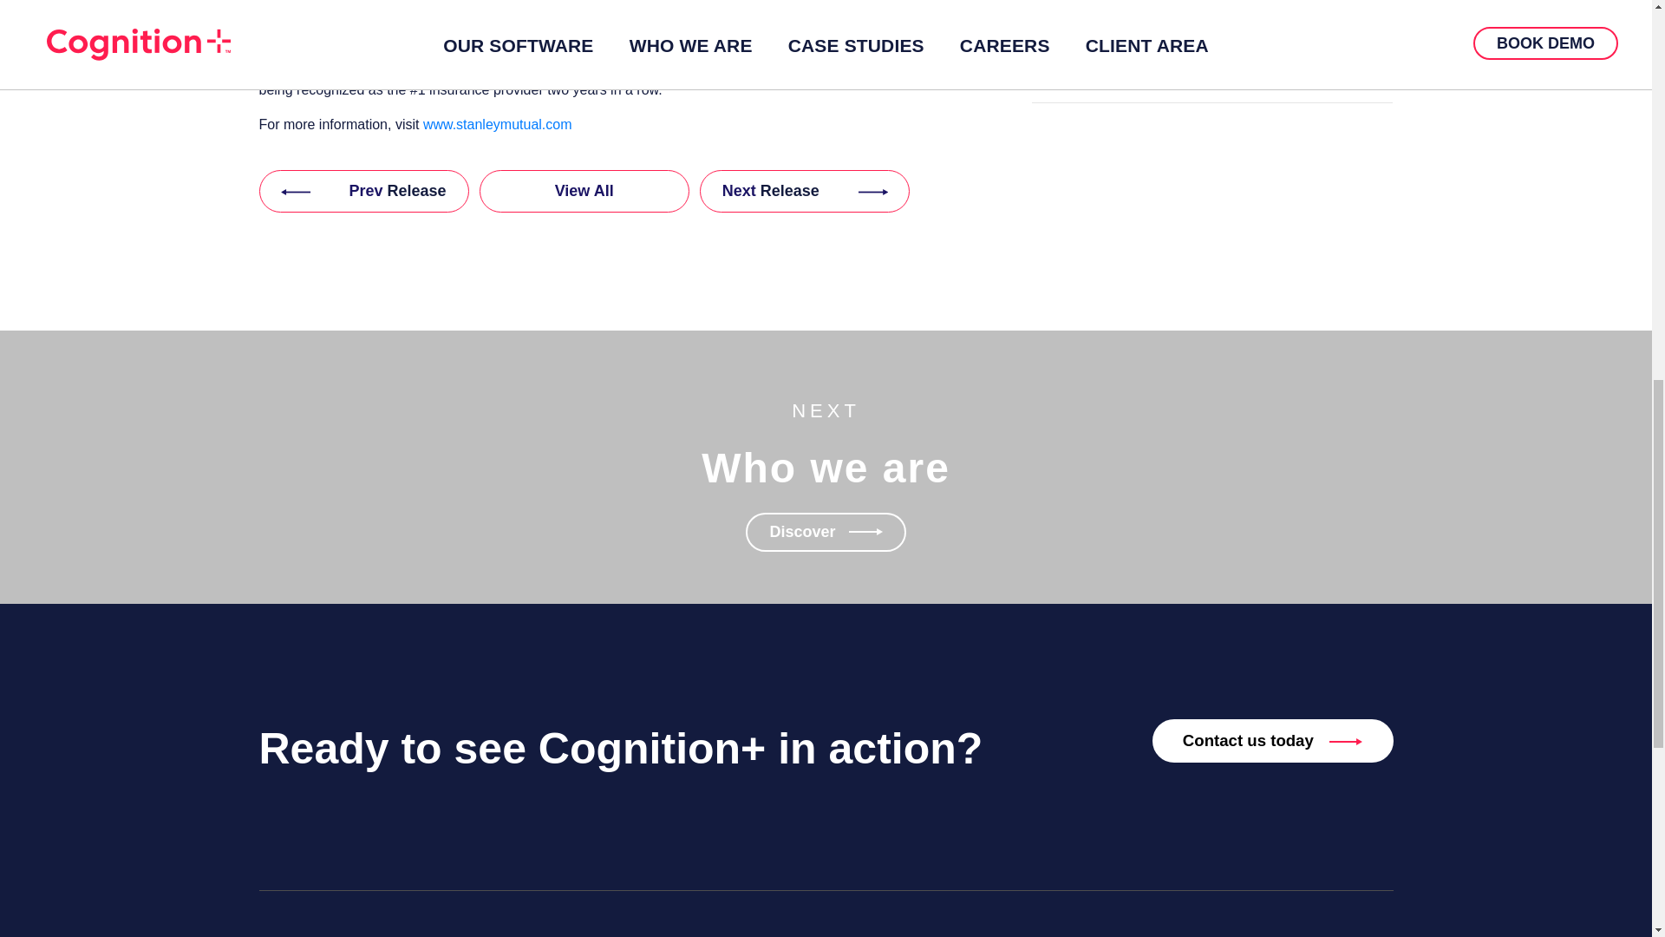 The image size is (1665, 937). What do you see at coordinates (498, 125) in the screenshot?
I see `www.stanleymutual.com` at bounding box center [498, 125].